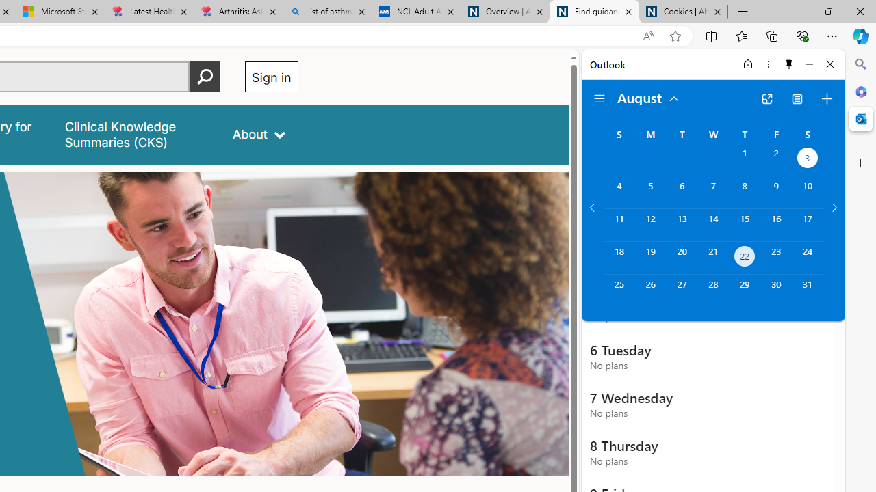  I want to click on Monday, August 19, 2024. , so click(650, 258).